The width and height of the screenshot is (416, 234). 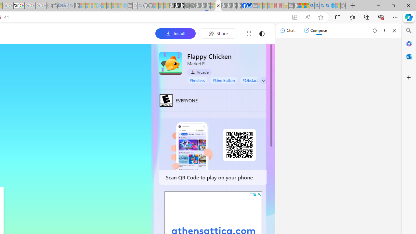 I want to click on #One Button, so click(x=224, y=80).